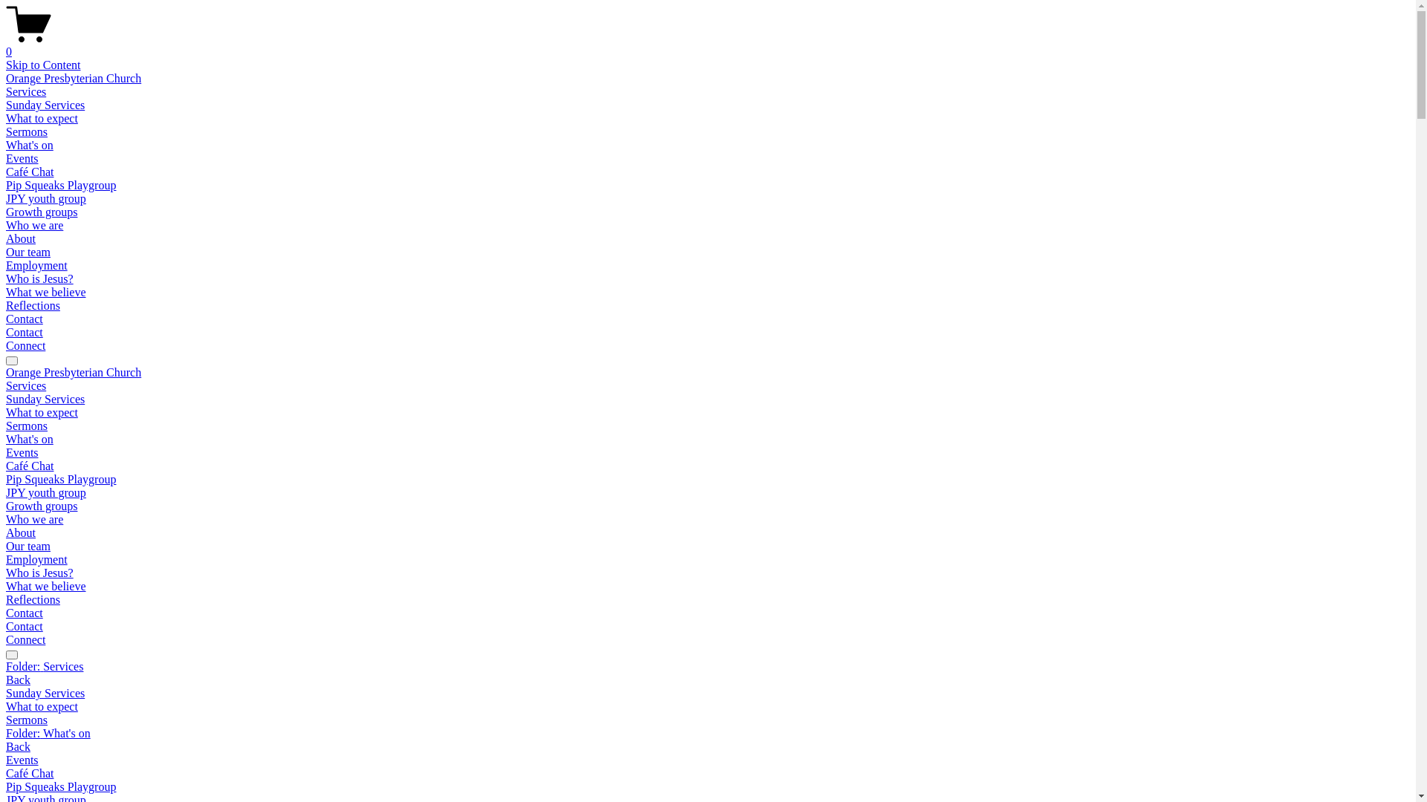 This screenshot has height=802, width=1427. I want to click on About, so click(21, 533).